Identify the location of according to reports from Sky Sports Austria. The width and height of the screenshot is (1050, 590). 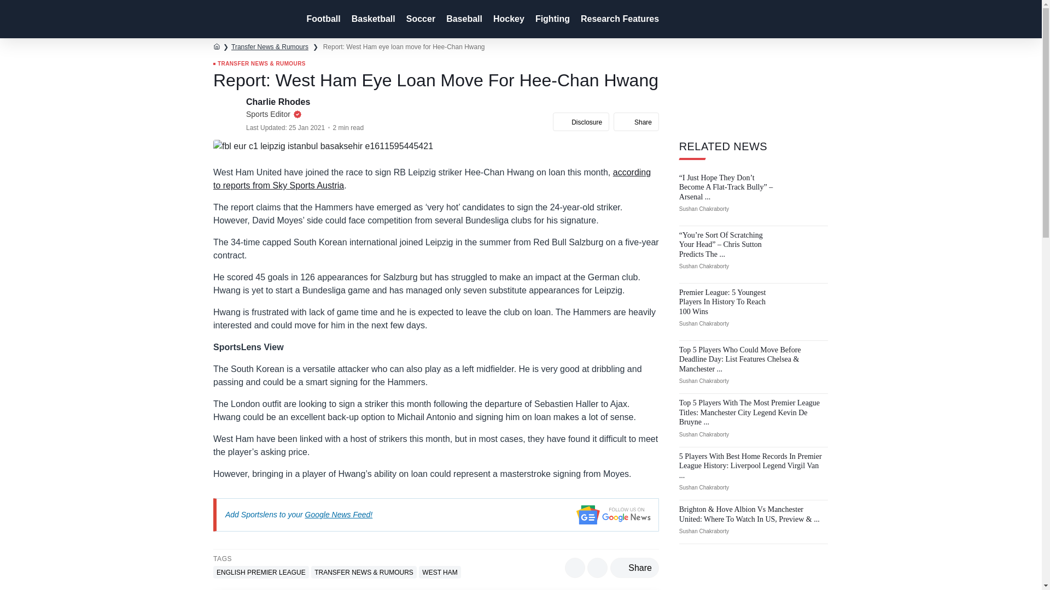
(432, 178).